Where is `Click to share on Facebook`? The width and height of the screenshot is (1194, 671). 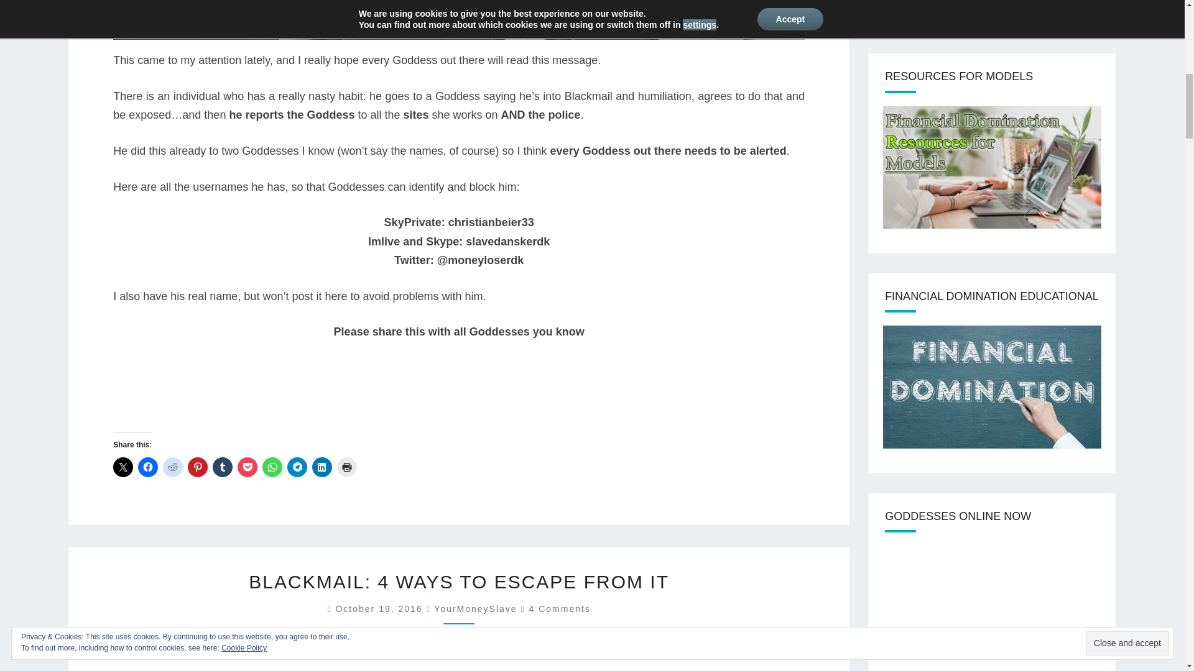
Click to share on Facebook is located at coordinates (148, 467).